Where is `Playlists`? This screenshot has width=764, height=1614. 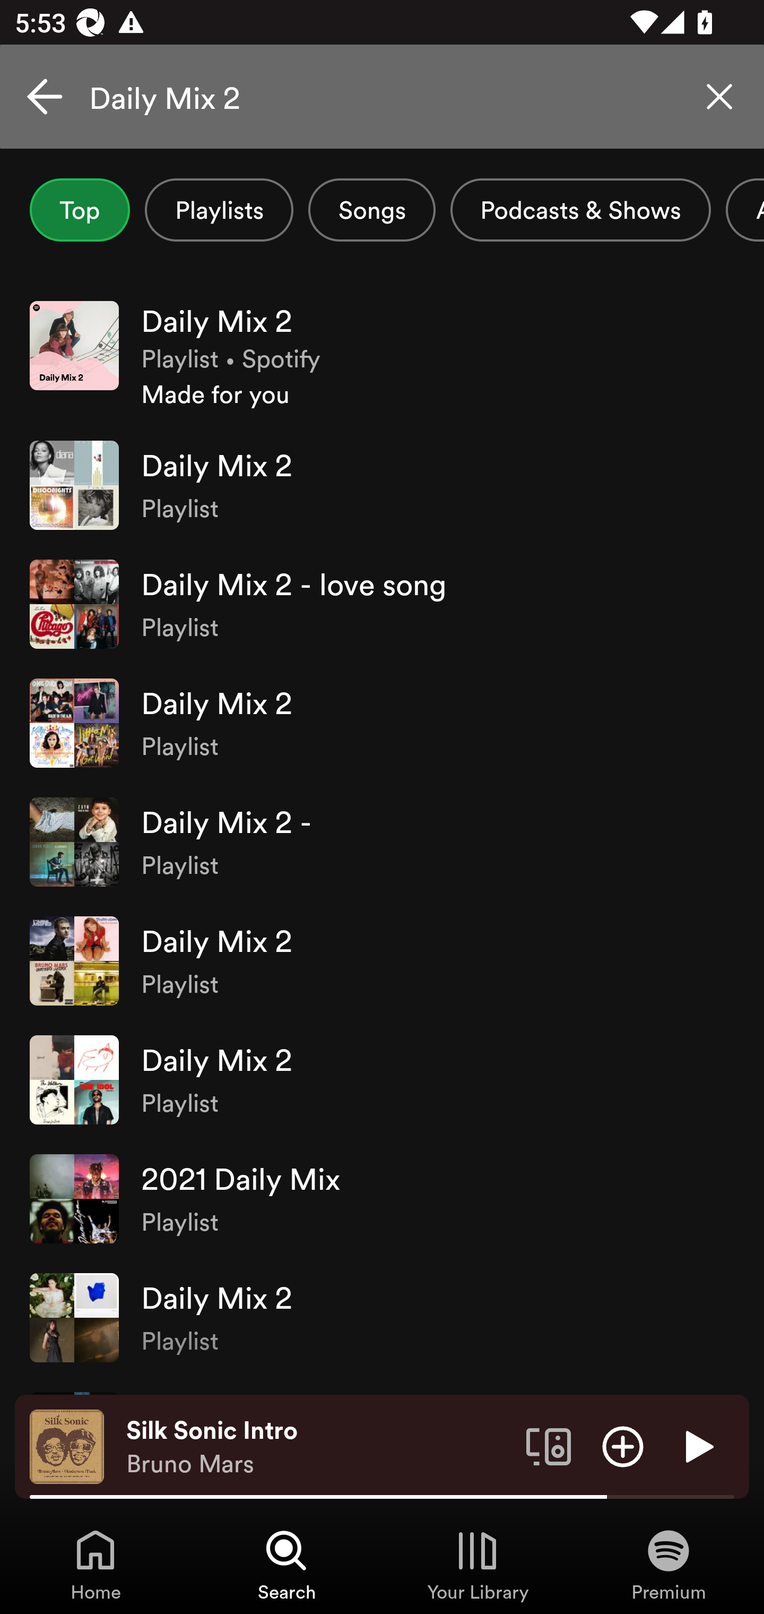 Playlists is located at coordinates (219, 210).